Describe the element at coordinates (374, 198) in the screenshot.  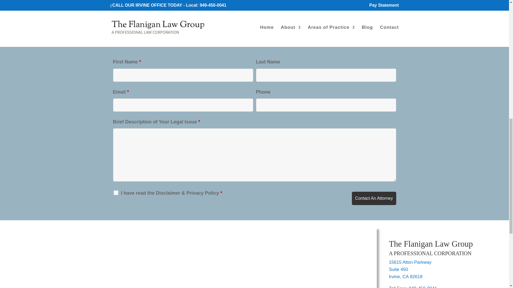
I see `Contact An Attorney` at that location.